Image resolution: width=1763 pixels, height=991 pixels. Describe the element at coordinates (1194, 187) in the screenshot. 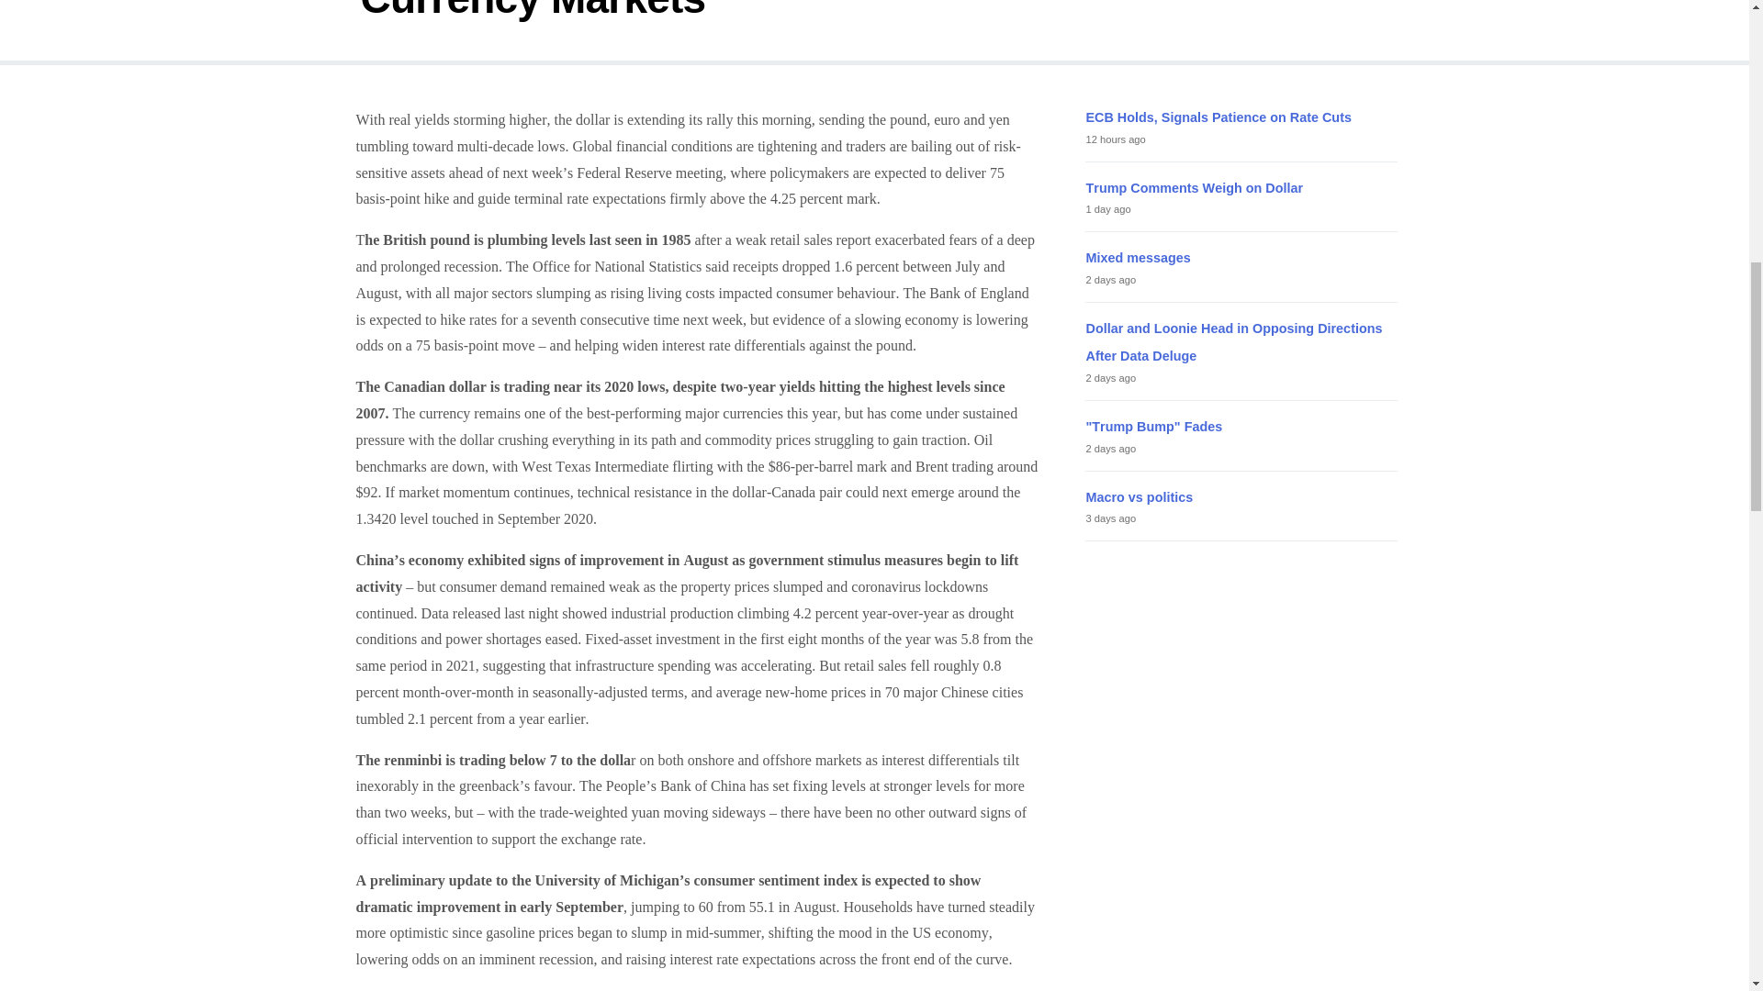

I see `Trump Comments Weigh on Dollar` at that location.